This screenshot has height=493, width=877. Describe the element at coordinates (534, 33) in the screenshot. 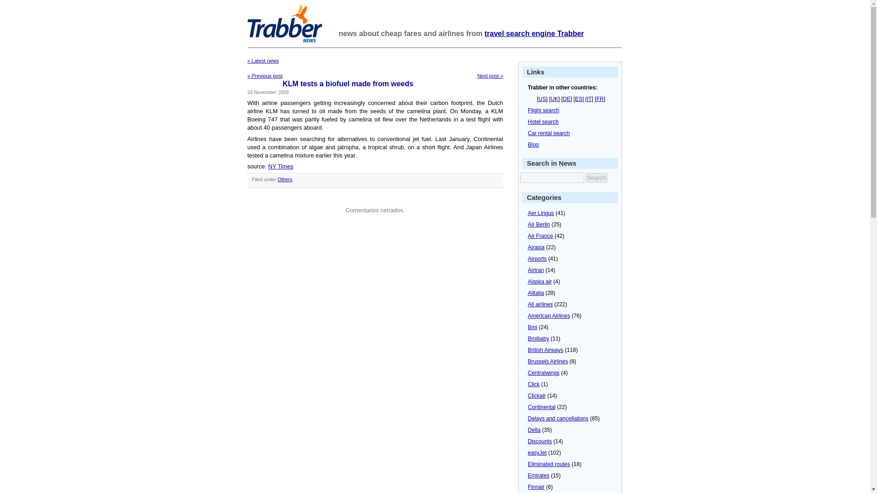

I see `travel search engine Trabber` at that location.